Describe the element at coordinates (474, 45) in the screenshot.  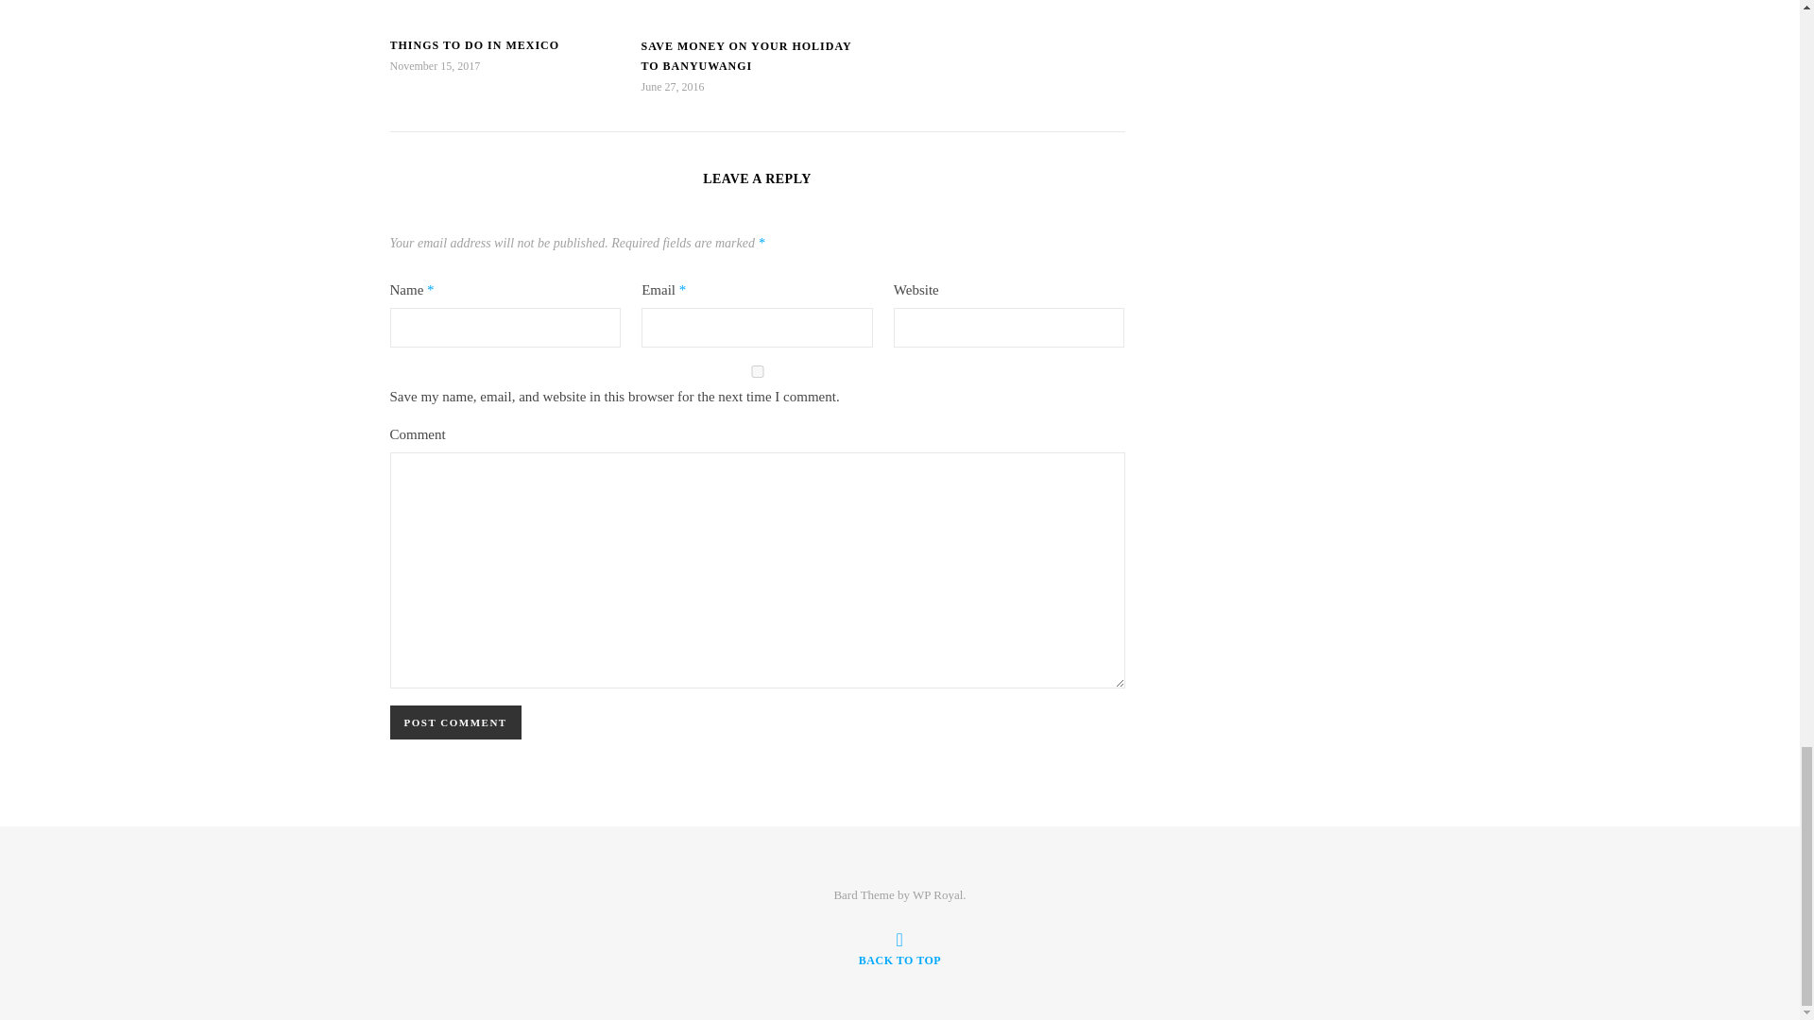
I see `THINGS TO DO IN MEXICO` at that location.